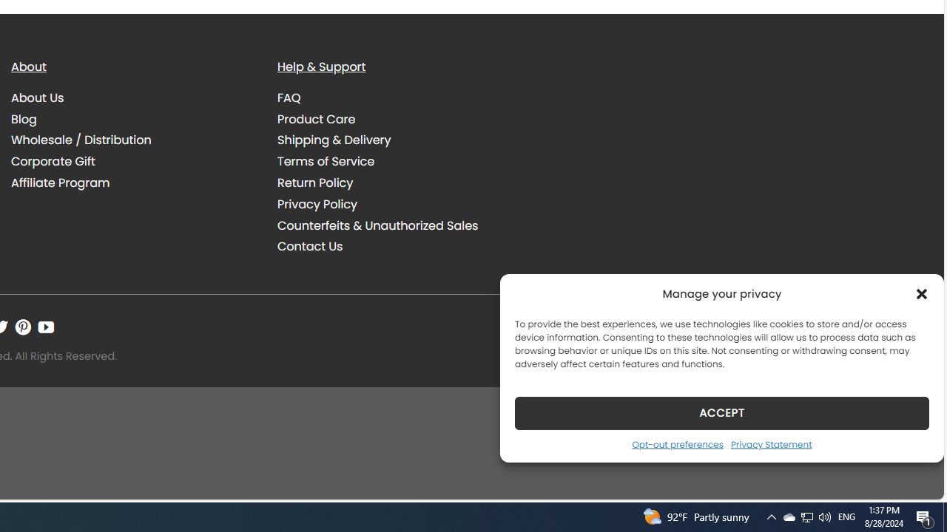 The height and width of the screenshot is (532, 947). I want to click on Shipping & Delivery, so click(334, 140).